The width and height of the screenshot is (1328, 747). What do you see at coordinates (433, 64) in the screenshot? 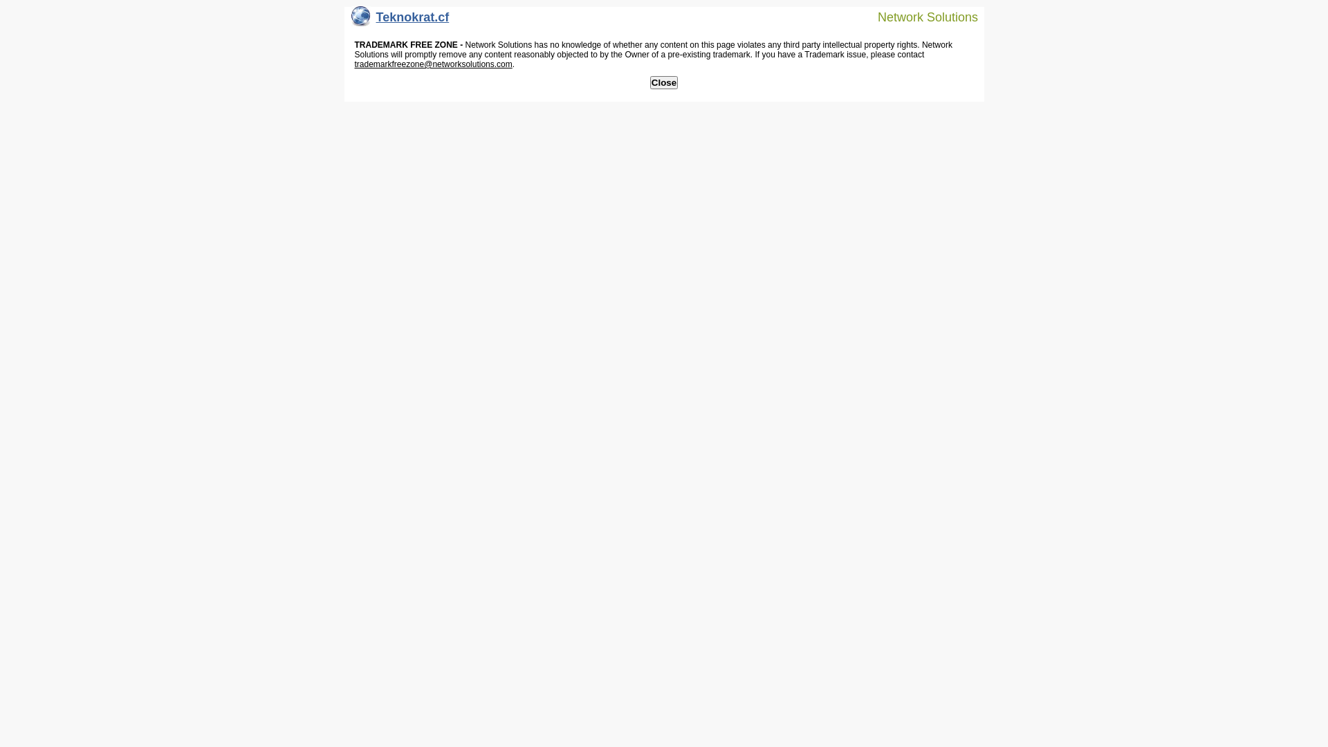
I see `trademarkfreezone@networksolutions.com` at bounding box center [433, 64].